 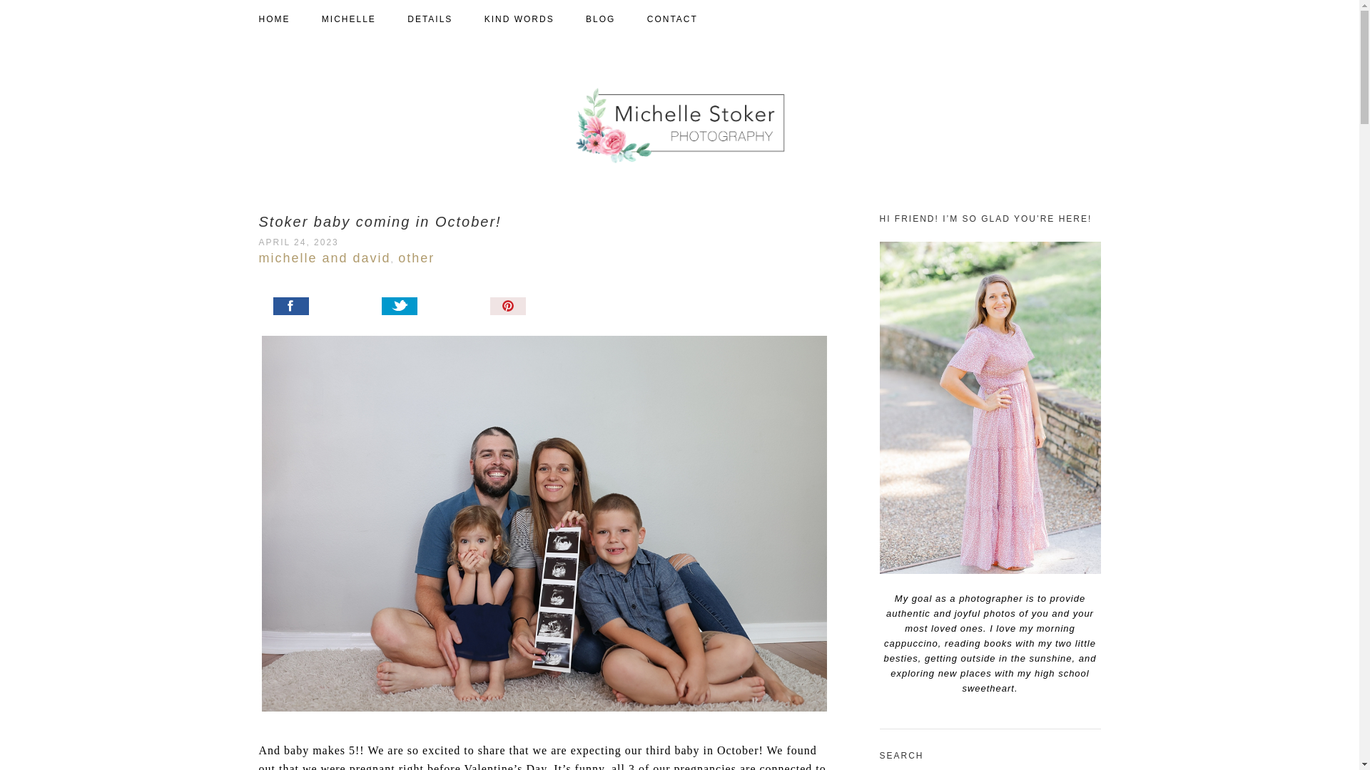 I want to click on Michelle Stoker Photography, so click(x=679, y=125).